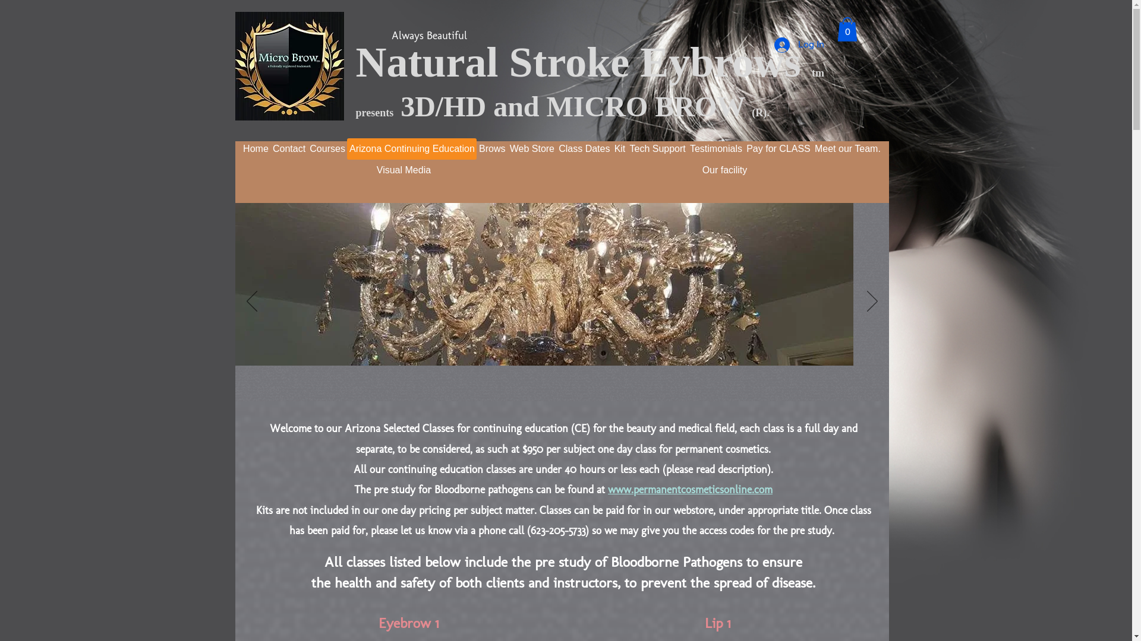 The image size is (1141, 641). I want to click on www.permanentcosmeticsonline.com, so click(691, 490).